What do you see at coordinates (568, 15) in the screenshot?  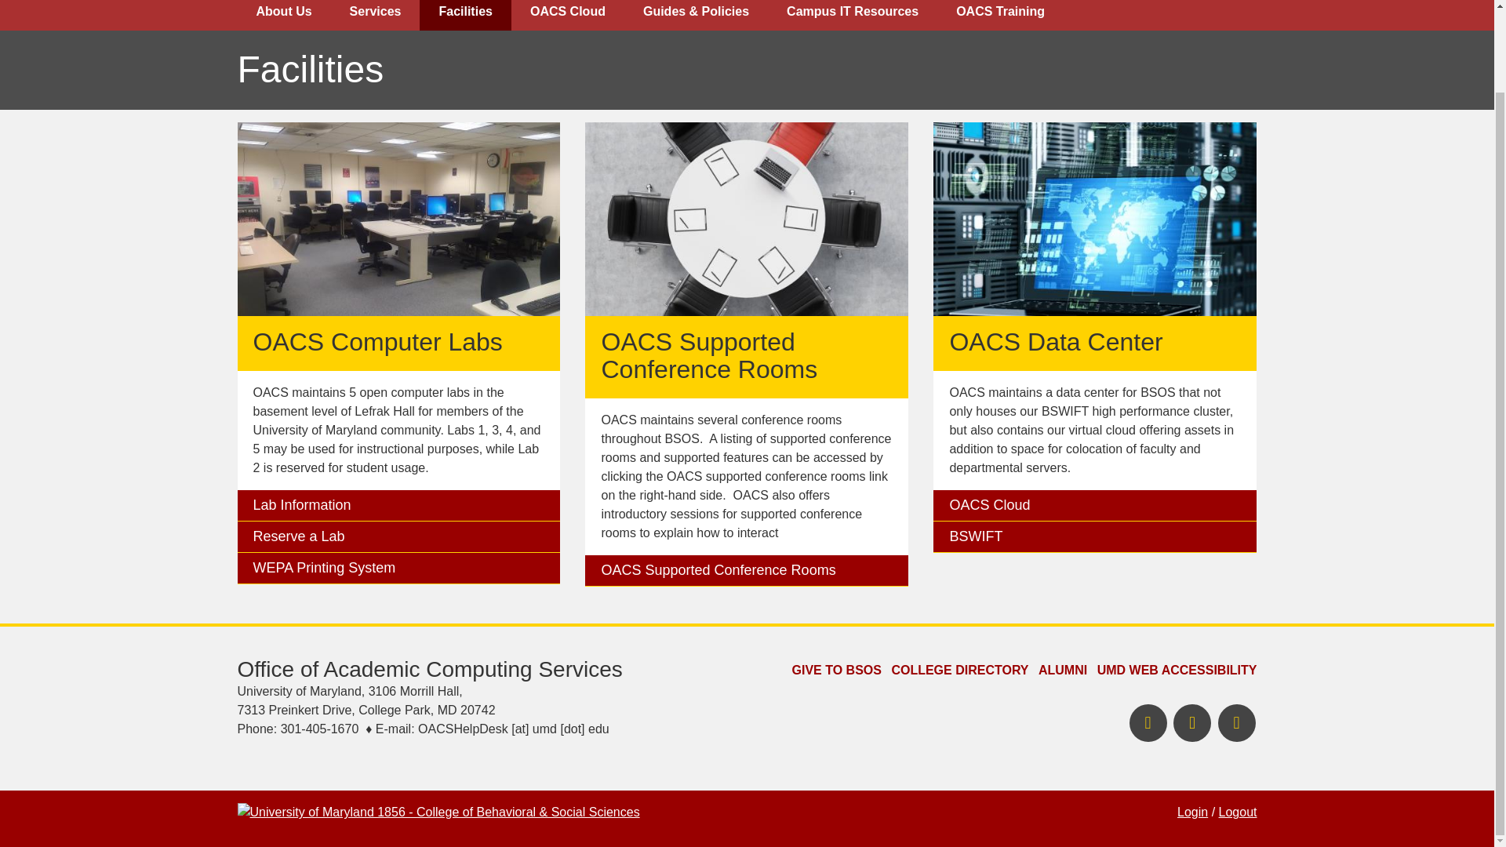 I see `OACS Cloud` at bounding box center [568, 15].